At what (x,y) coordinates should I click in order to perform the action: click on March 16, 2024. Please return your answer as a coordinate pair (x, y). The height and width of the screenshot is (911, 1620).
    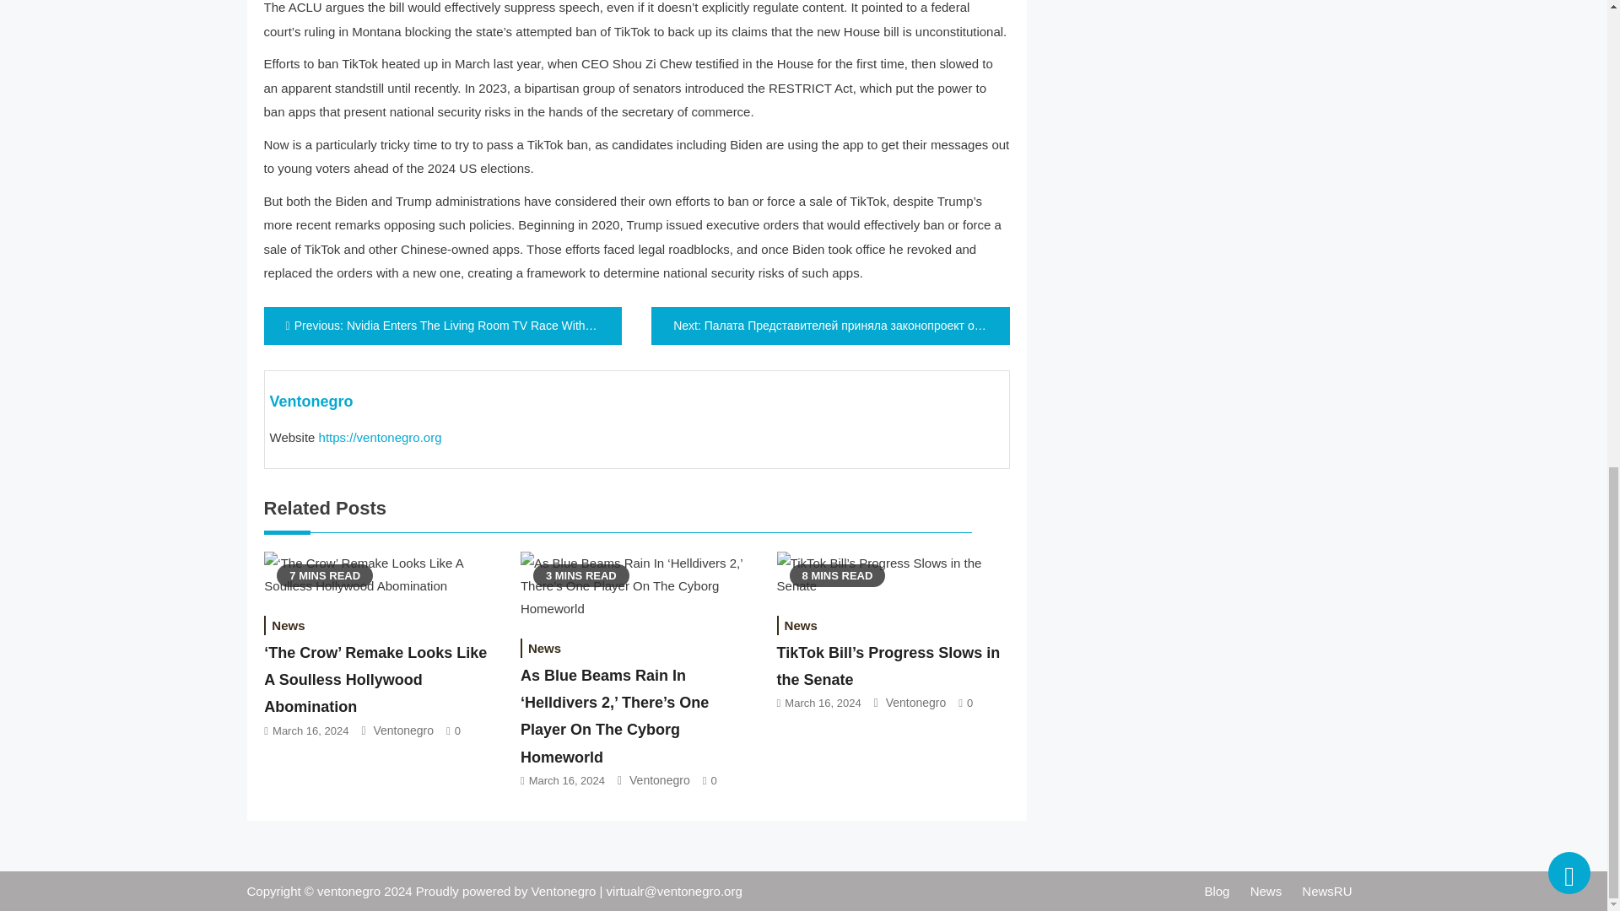
    Looking at the image, I should click on (822, 703).